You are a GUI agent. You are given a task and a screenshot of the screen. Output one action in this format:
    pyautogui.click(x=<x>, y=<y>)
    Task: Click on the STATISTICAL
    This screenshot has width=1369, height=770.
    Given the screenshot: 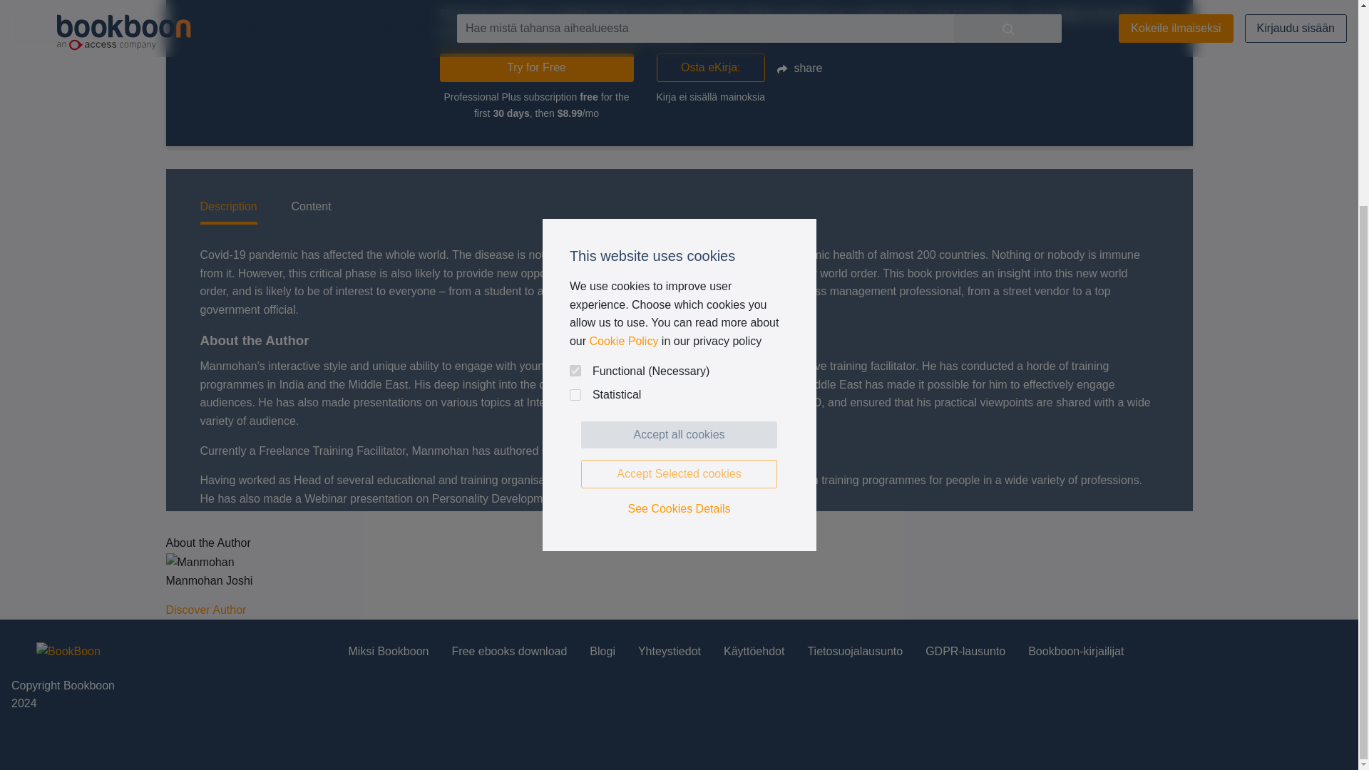 What is the action you would take?
    pyautogui.click(x=575, y=123)
    